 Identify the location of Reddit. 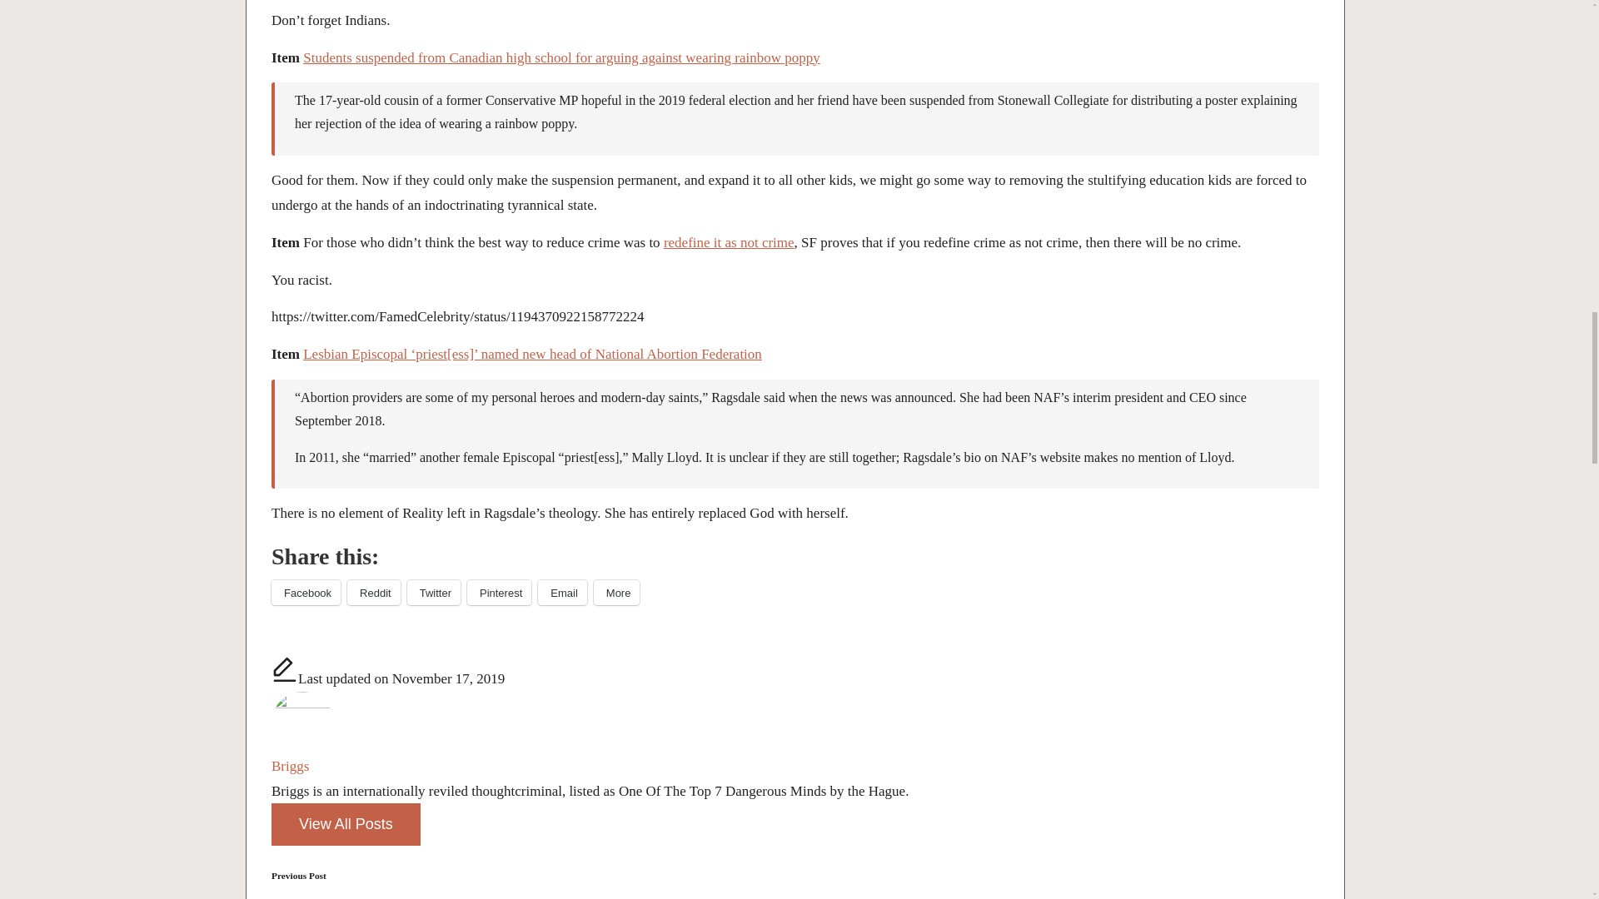
(373, 592).